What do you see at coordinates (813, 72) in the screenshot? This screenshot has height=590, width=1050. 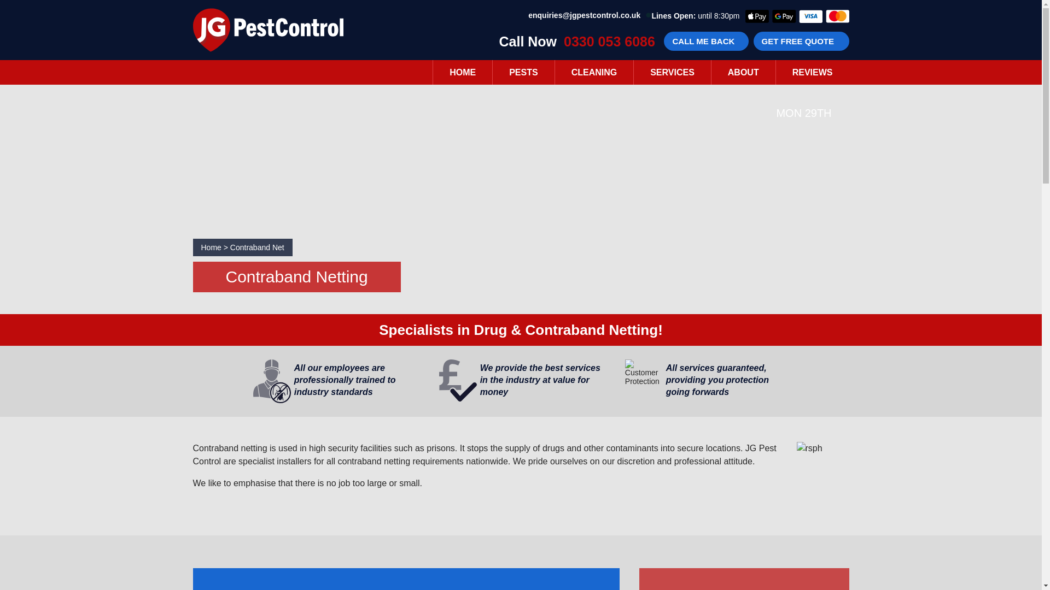 I see `REVIEWS` at bounding box center [813, 72].